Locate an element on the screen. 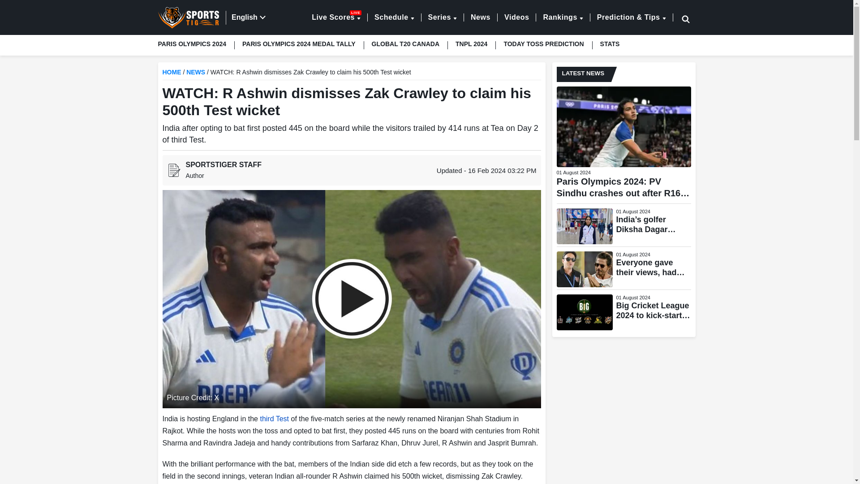 The height and width of the screenshot is (484, 860). Series is located at coordinates (336, 17).